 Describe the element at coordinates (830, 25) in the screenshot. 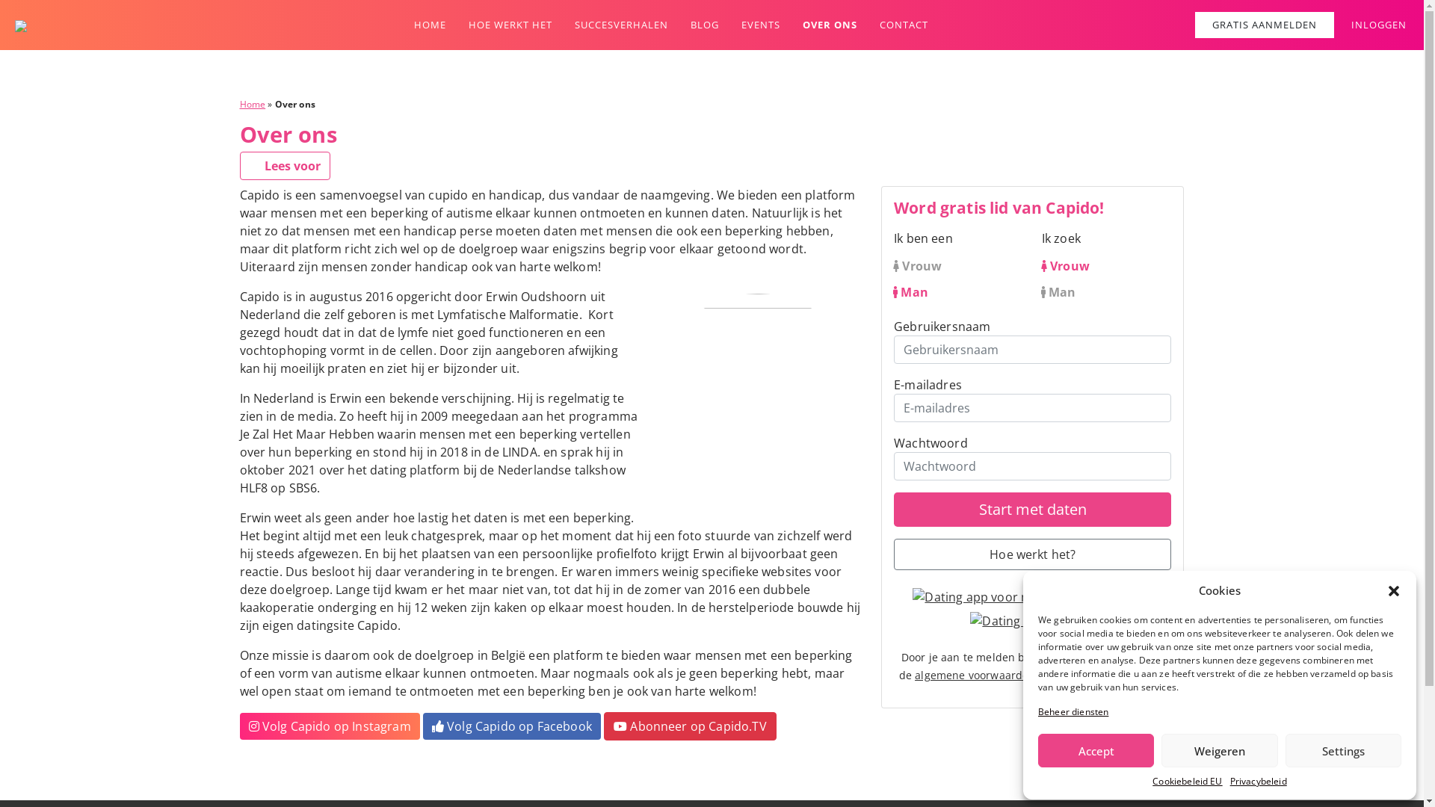

I see `OVER ONS` at that location.